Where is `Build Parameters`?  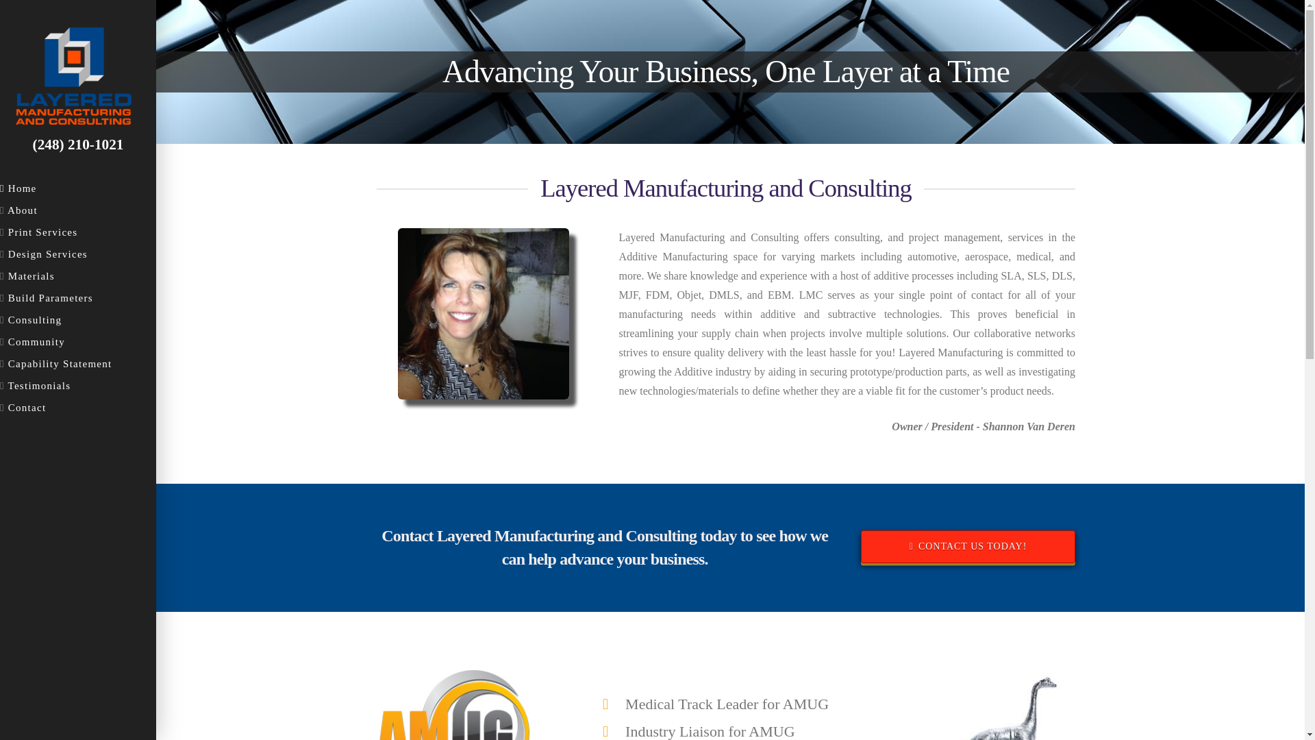
Build Parameters is located at coordinates (78, 300).